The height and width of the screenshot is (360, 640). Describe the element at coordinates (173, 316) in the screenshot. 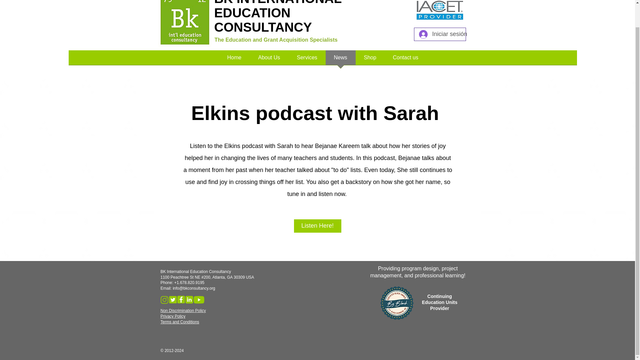

I see `Privacy Policy` at that location.